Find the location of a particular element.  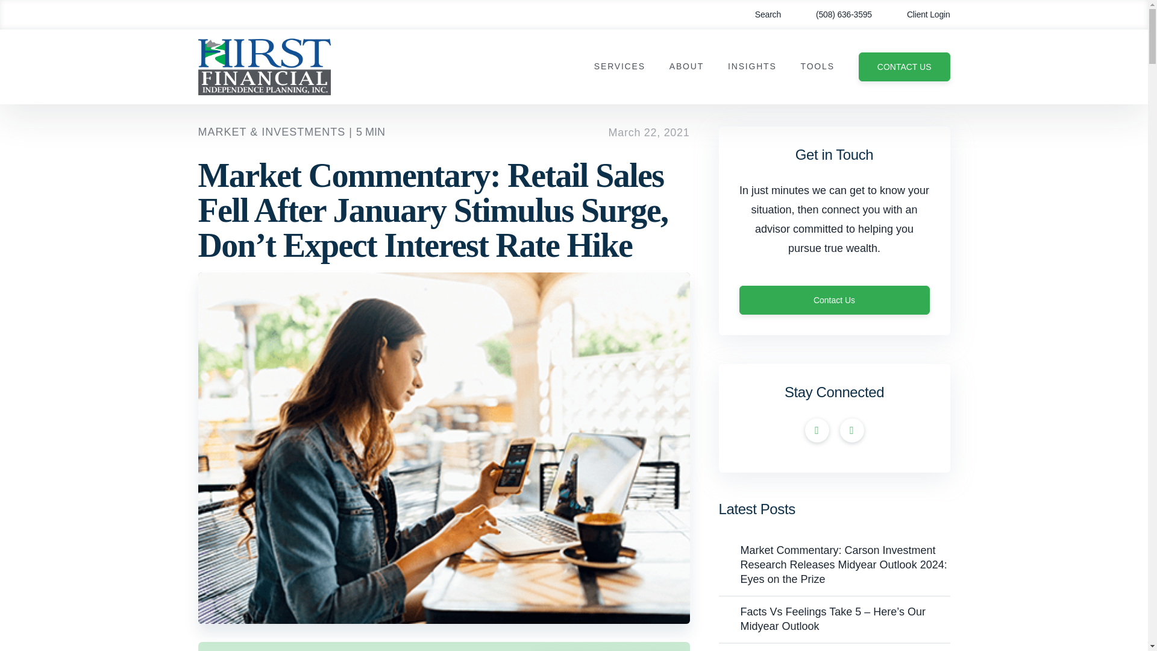

Search is located at coordinates (759, 14).